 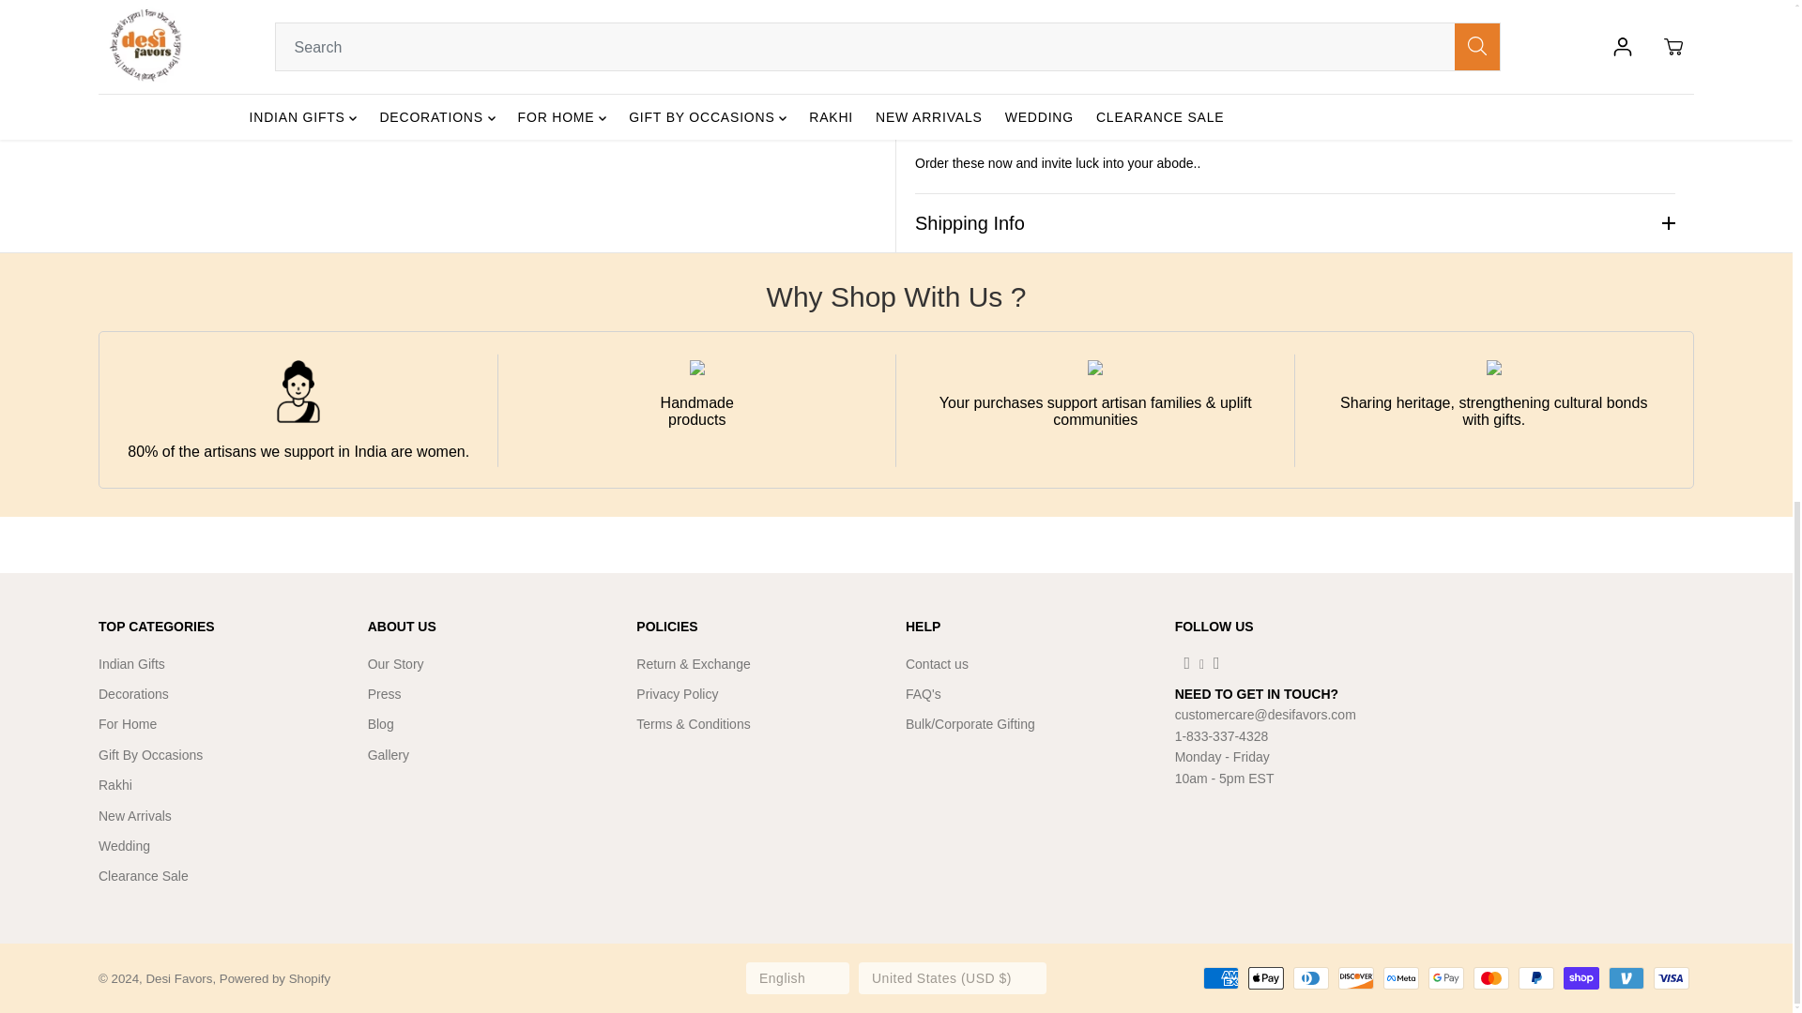 I want to click on Diners Club, so click(x=1311, y=978).